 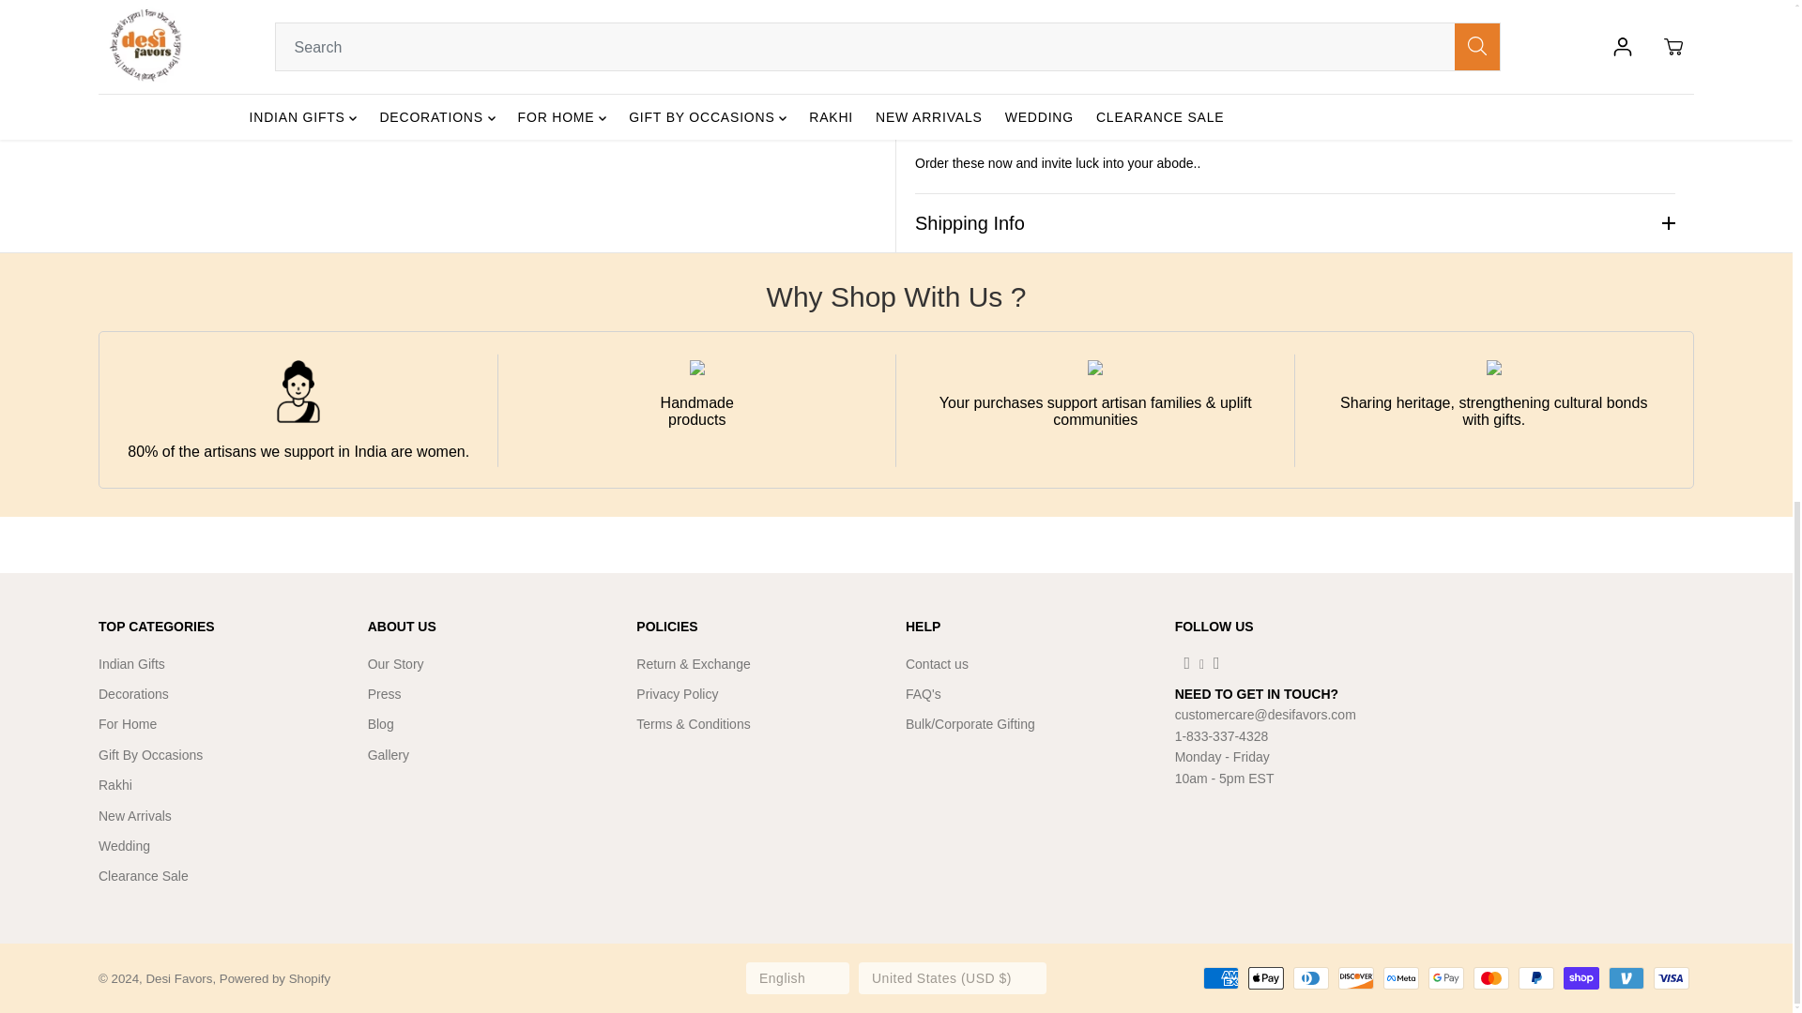 I want to click on Diners Club, so click(x=1311, y=978).